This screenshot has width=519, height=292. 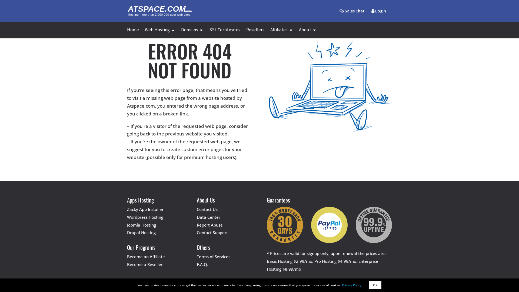 What do you see at coordinates (225, 33) in the screenshot?
I see `SSL Certificates` at bounding box center [225, 33].